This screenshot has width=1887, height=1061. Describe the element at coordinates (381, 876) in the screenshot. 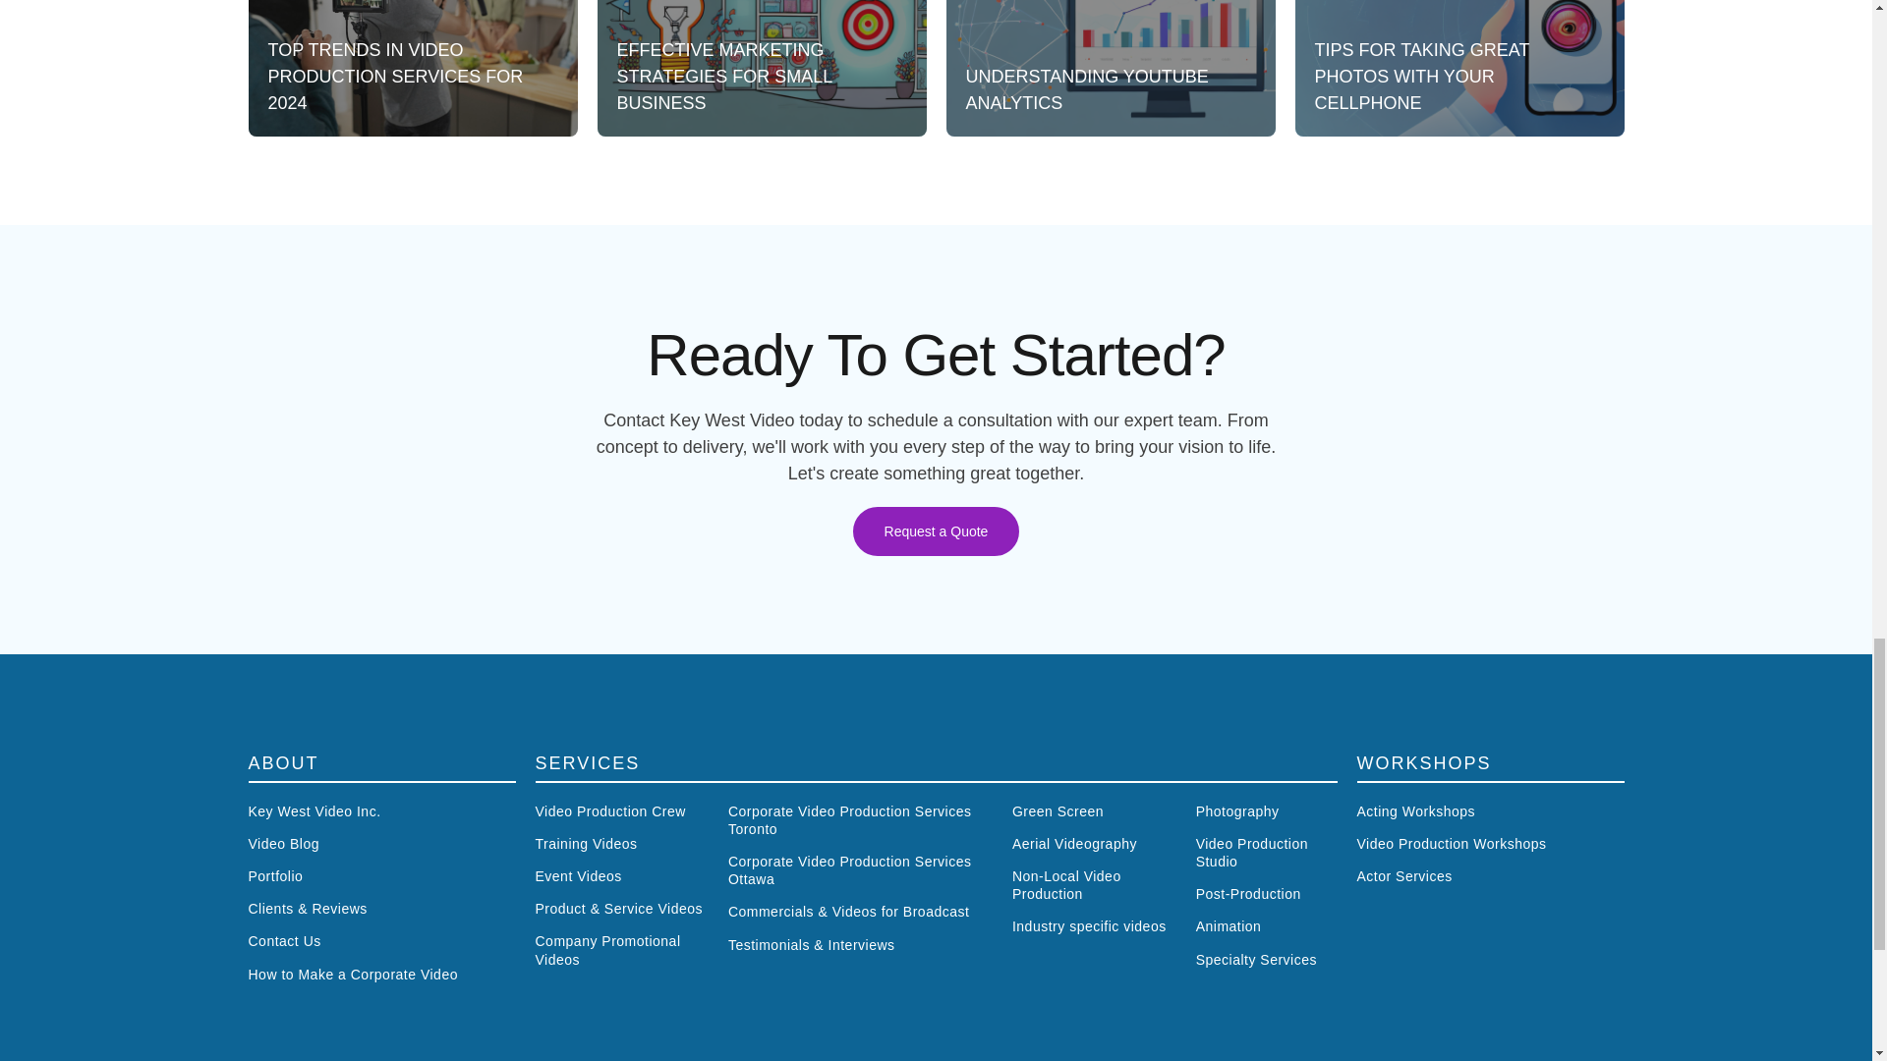

I see `Portfolio` at that location.